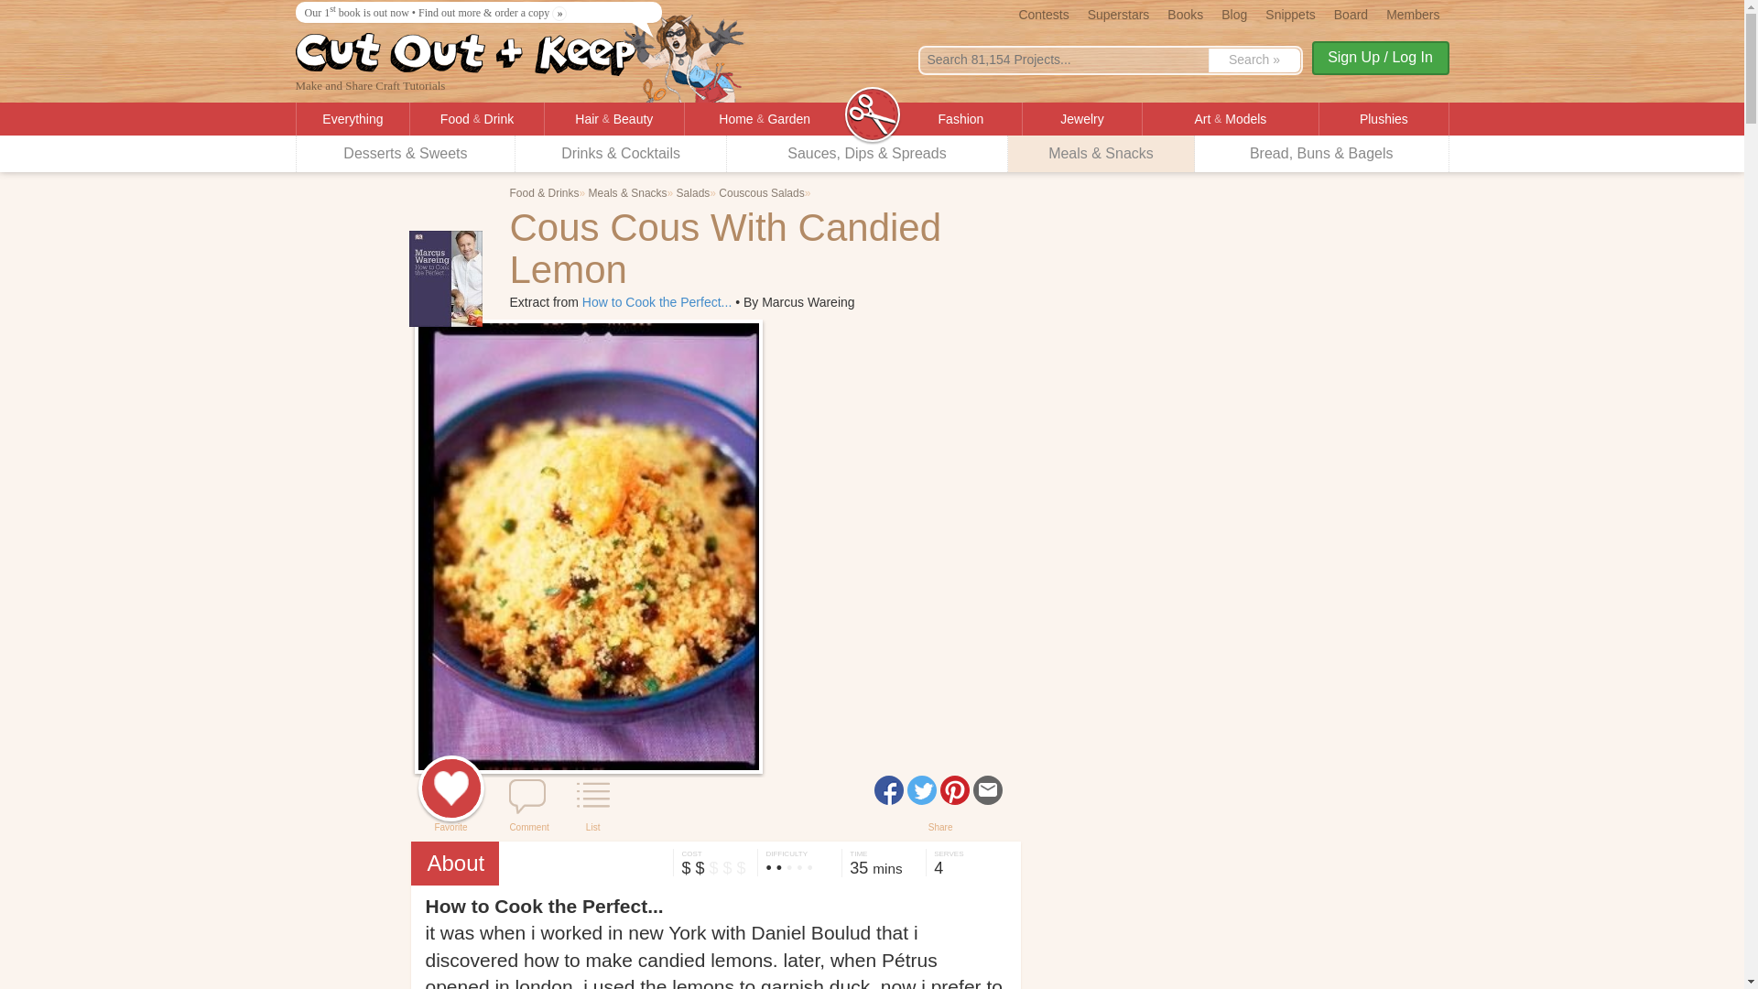 The height and width of the screenshot is (989, 1758). What do you see at coordinates (1351, 13) in the screenshot?
I see `Board` at bounding box center [1351, 13].